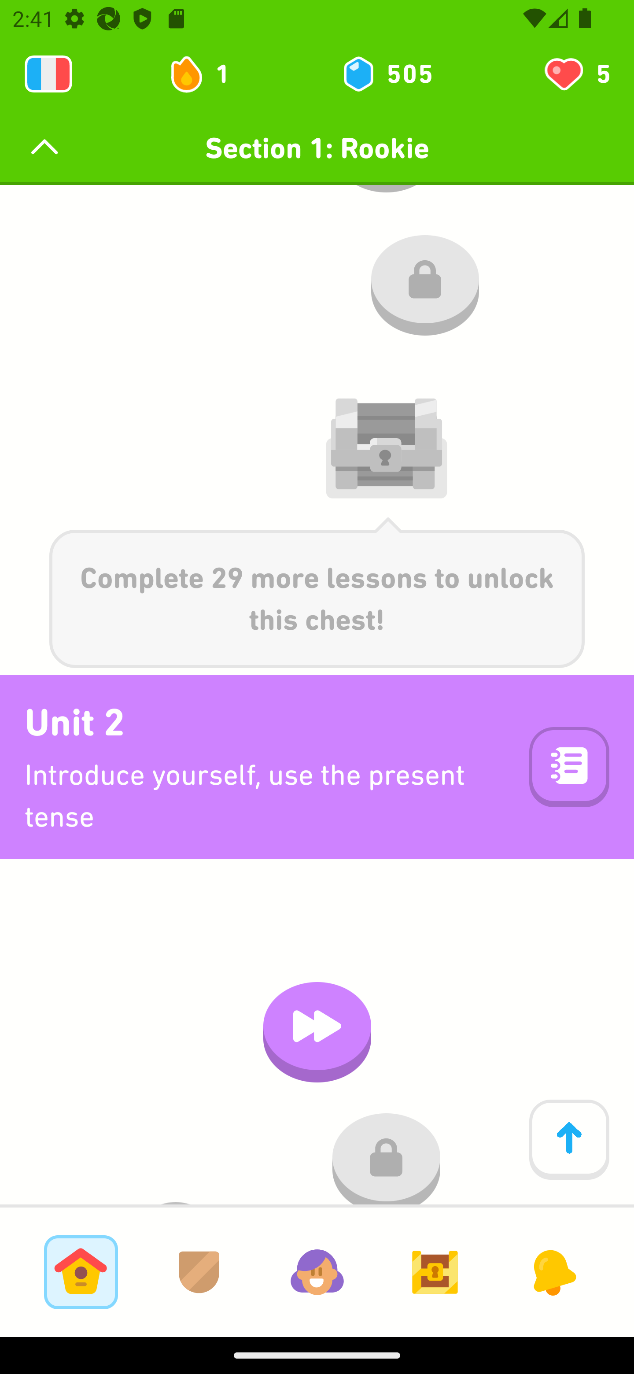 This screenshot has height=1374, width=634. Describe the element at coordinates (576, 74) in the screenshot. I see `You have 5 hearts left 5` at that location.